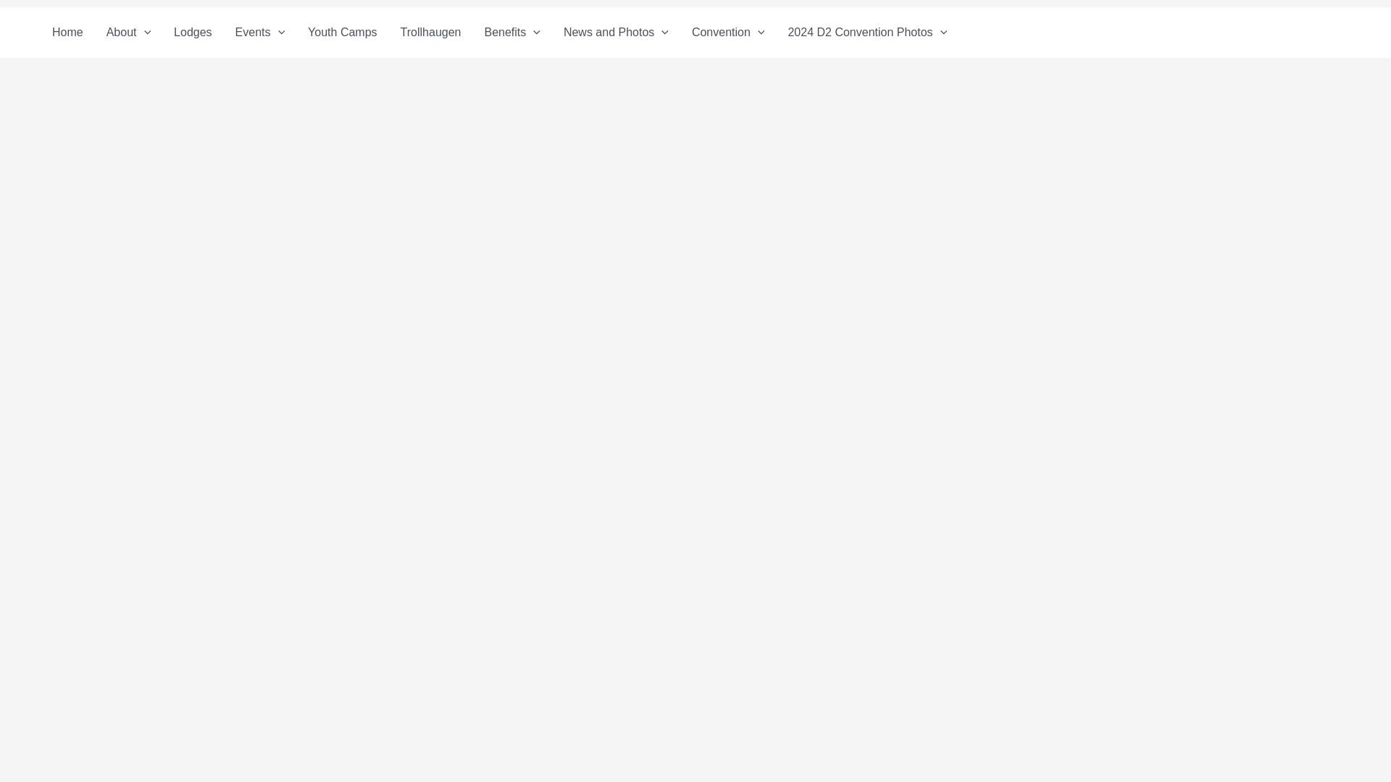 This screenshot has height=782, width=1391. Describe the element at coordinates (430, 32) in the screenshot. I see `Trollhaugen` at that location.